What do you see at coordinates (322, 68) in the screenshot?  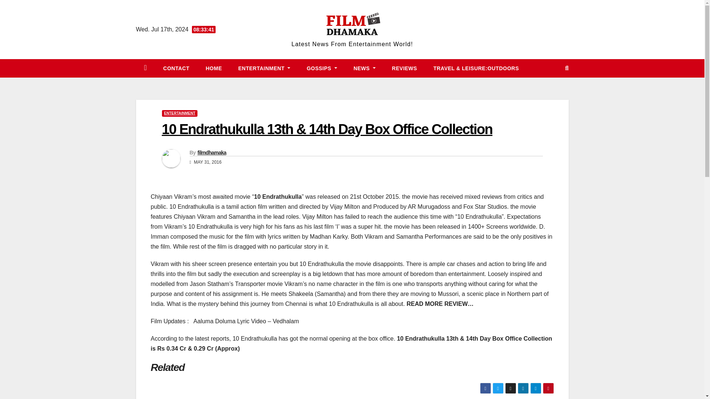 I see `Gossips` at bounding box center [322, 68].